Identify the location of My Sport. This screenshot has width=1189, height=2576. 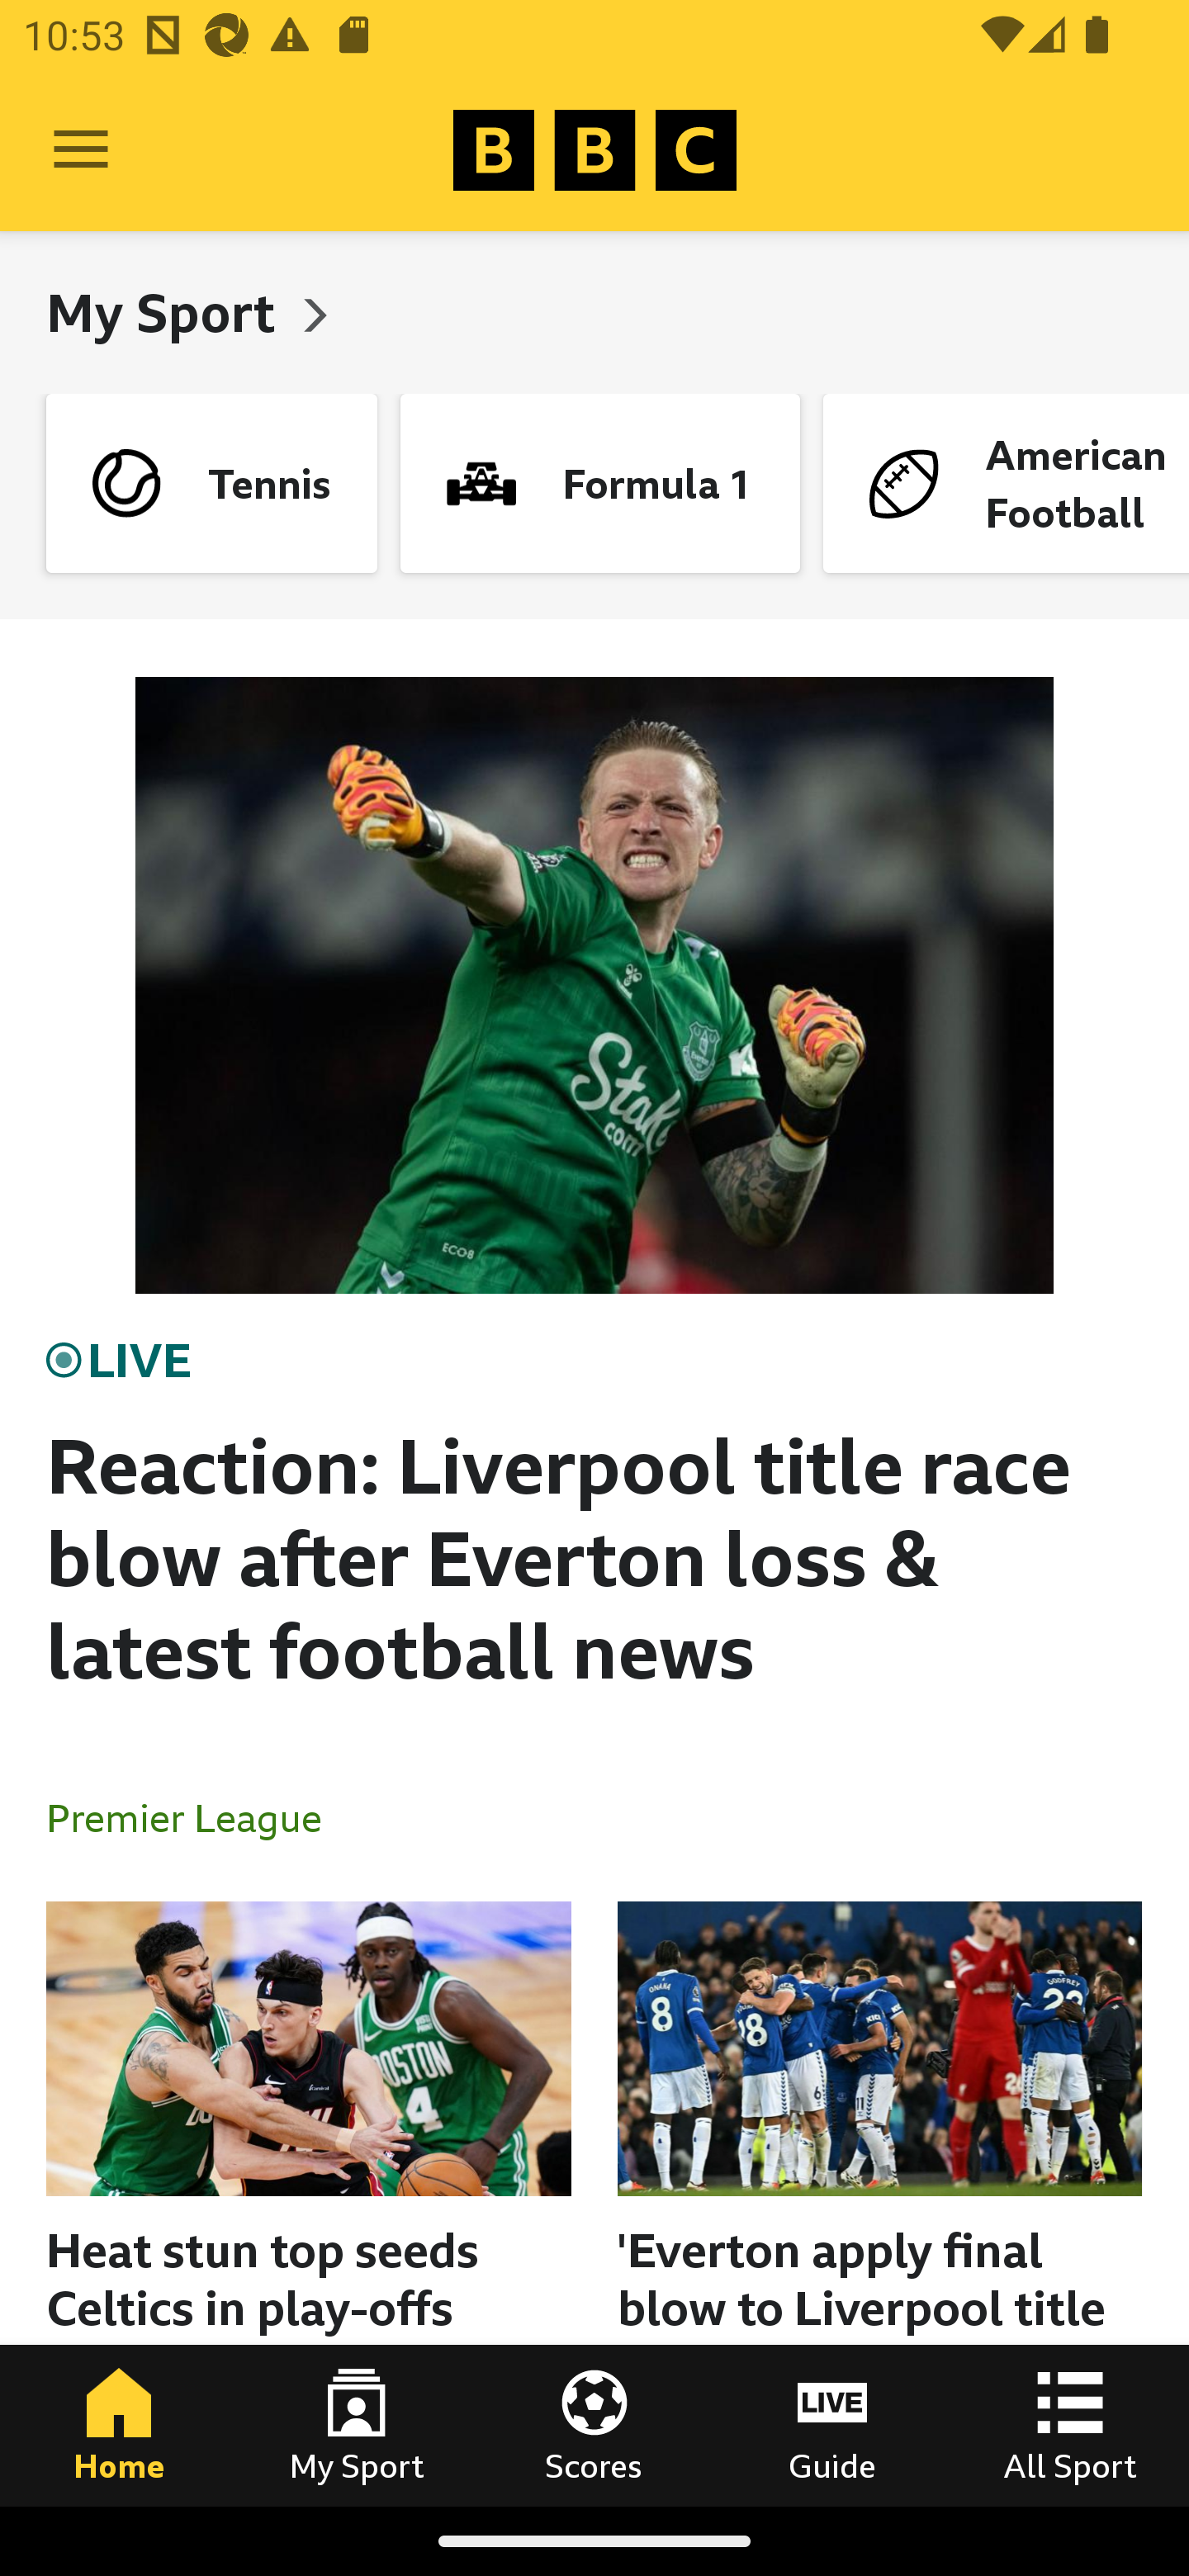
(357, 2425).